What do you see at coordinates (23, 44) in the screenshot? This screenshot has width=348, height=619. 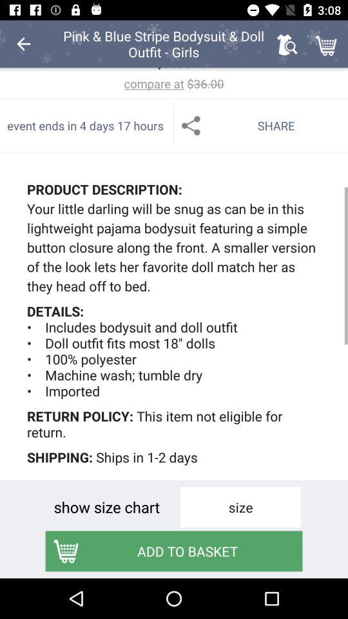 I see `select the item to the left of the pink blue stripe` at bounding box center [23, 44].